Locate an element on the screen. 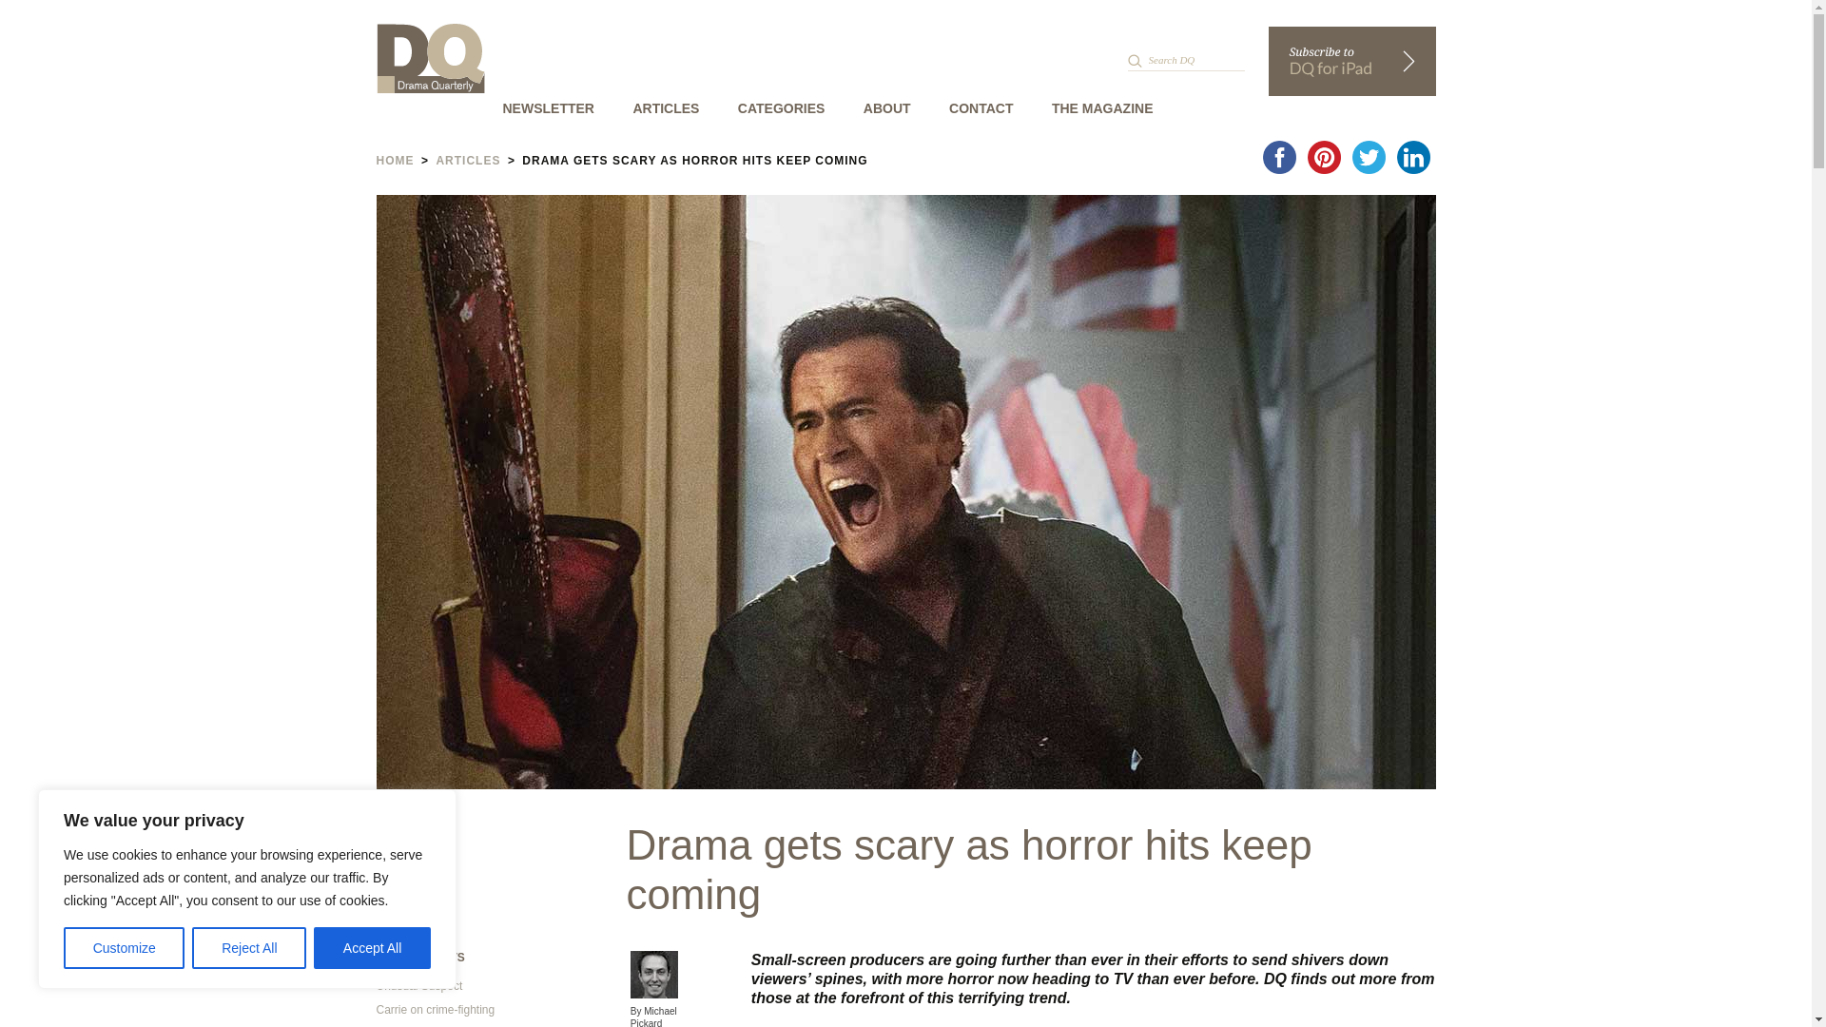  NEWSLETTER is located at coordinates (548, 108).